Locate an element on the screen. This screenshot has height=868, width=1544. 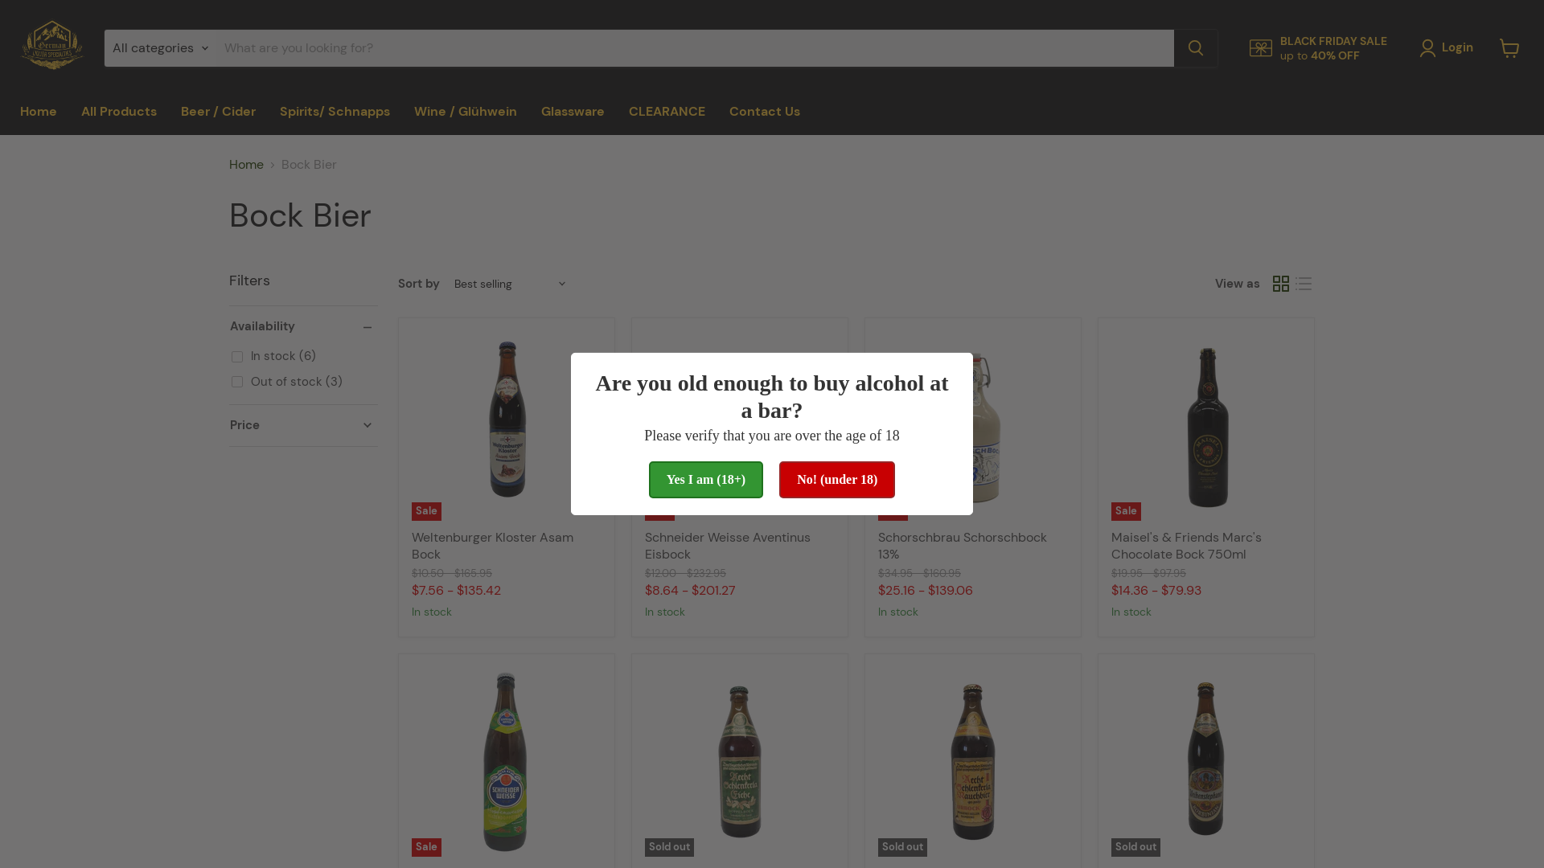
View cart is located at coordinates (1510, 48).